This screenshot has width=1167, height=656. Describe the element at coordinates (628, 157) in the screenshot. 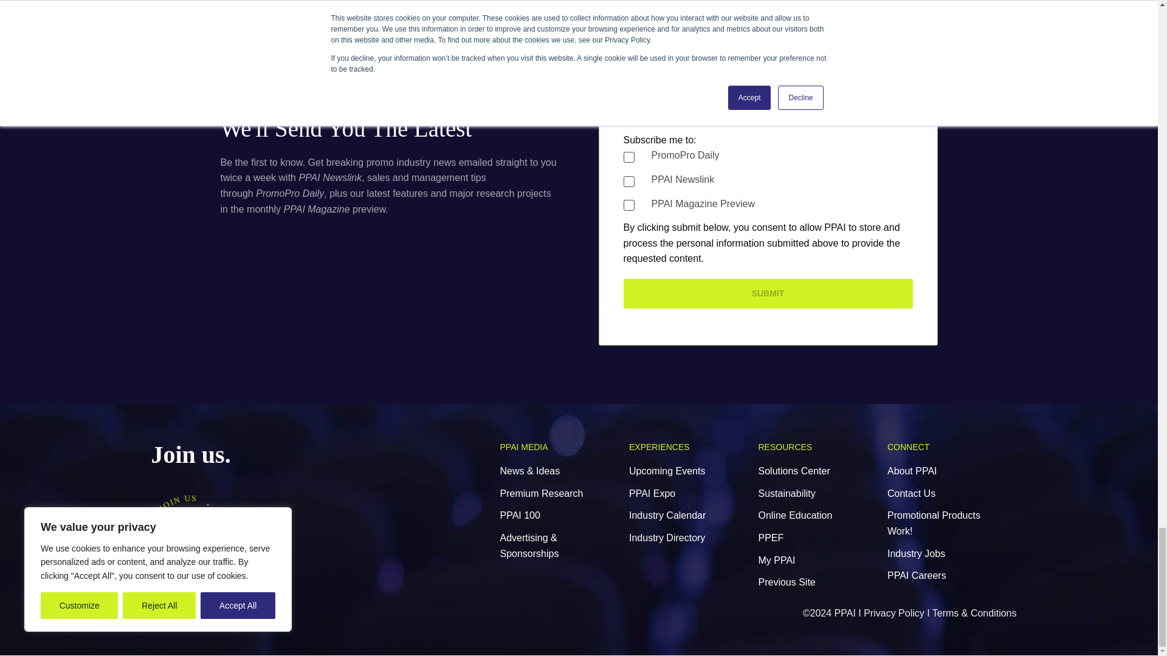

I see `true` at that location.